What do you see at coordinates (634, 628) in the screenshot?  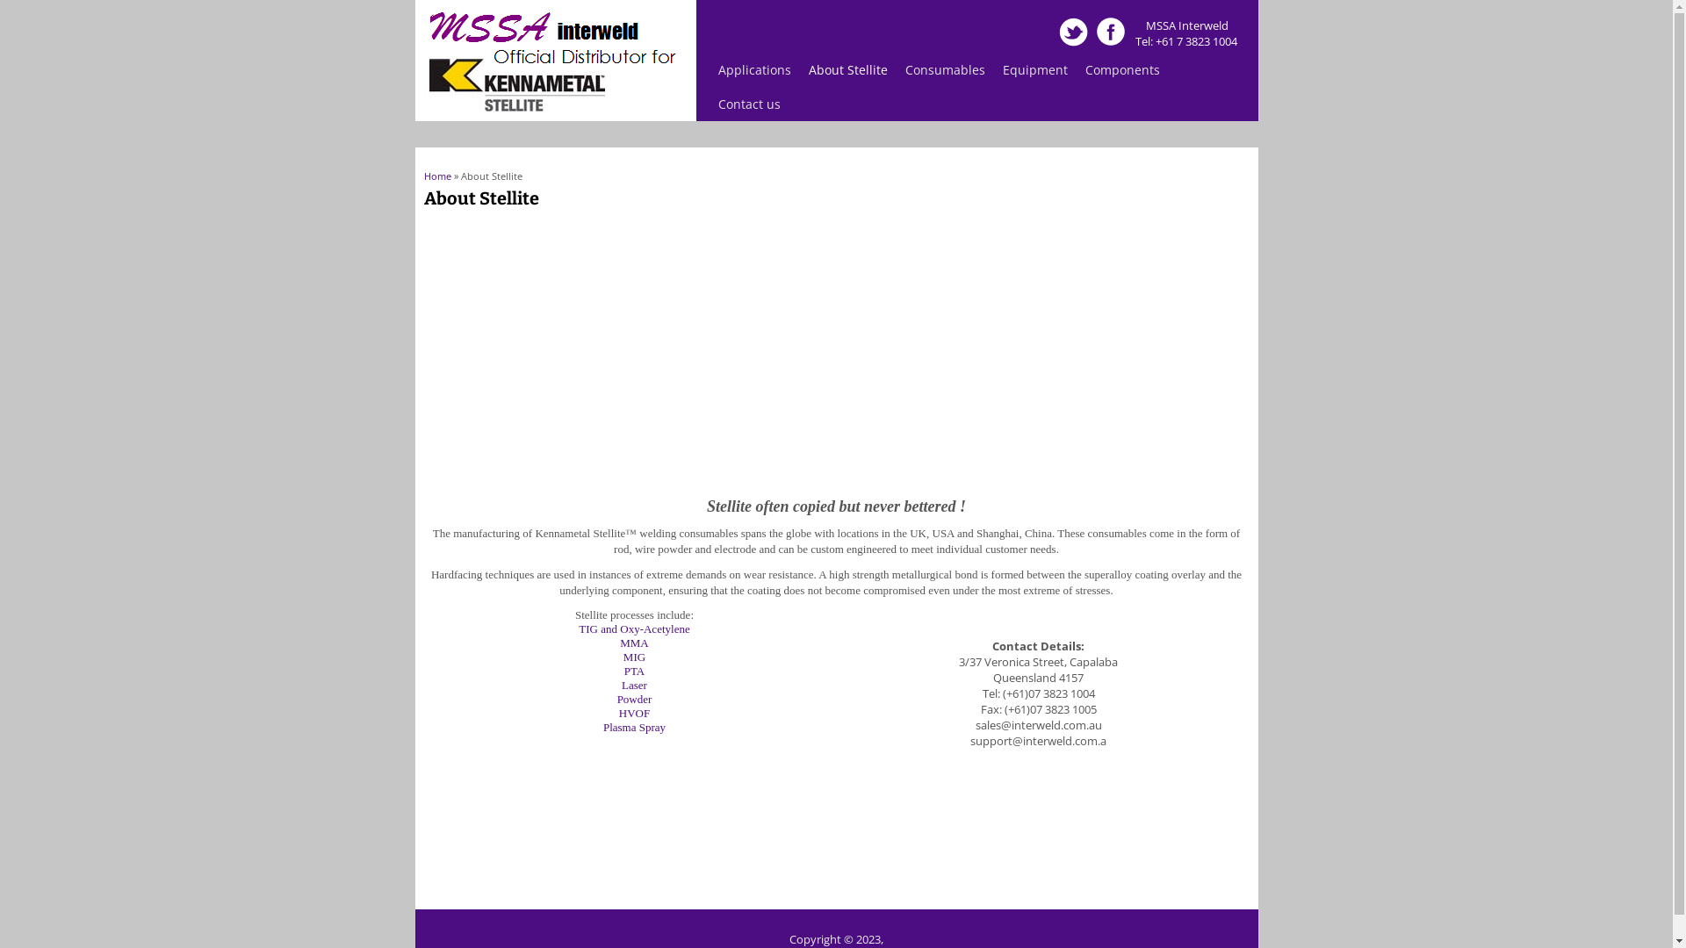 I see `TIG and Oxy-Acetylene` at bounding box center [634, 628].